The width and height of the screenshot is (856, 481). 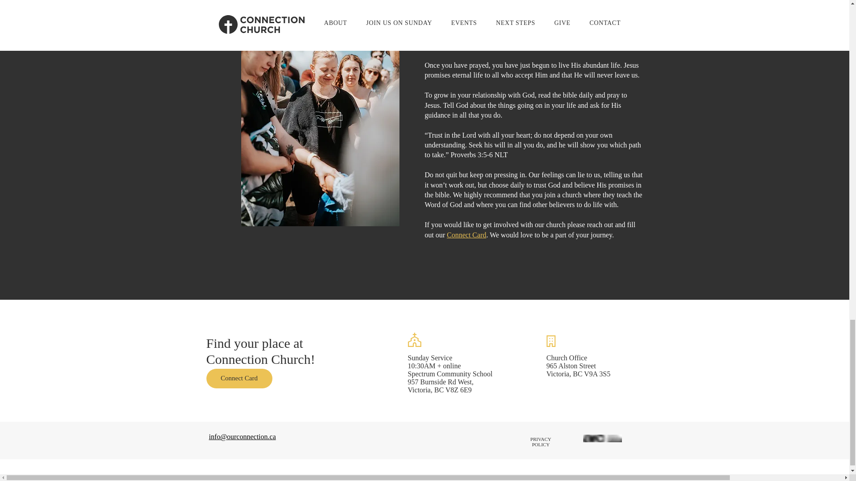 I want to click on Connect Card, so click(x=239, y=378).